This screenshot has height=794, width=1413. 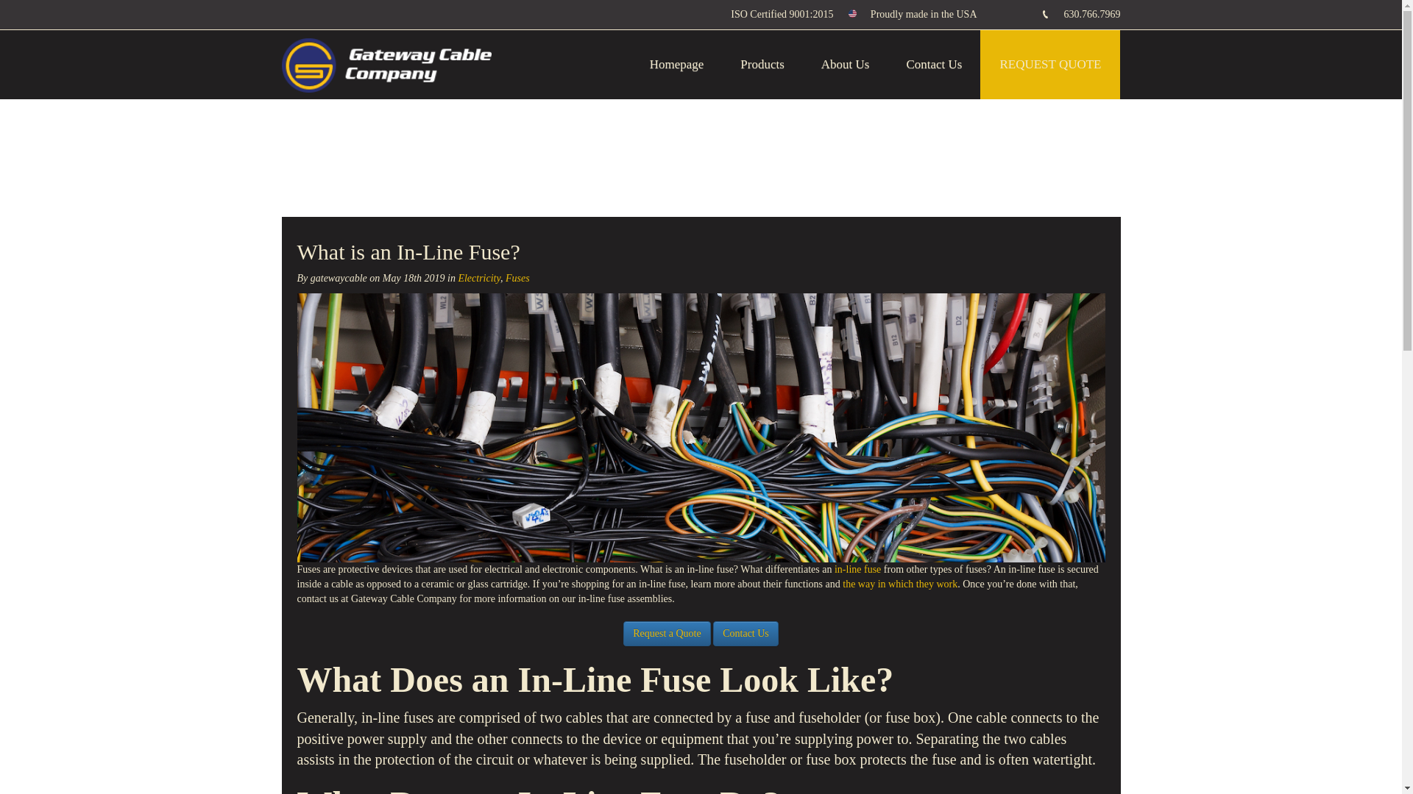 What do you see at coordinates (1092, 14) in the screenshot?
I see `630.766.7969` at bounding box center [1092, 14].